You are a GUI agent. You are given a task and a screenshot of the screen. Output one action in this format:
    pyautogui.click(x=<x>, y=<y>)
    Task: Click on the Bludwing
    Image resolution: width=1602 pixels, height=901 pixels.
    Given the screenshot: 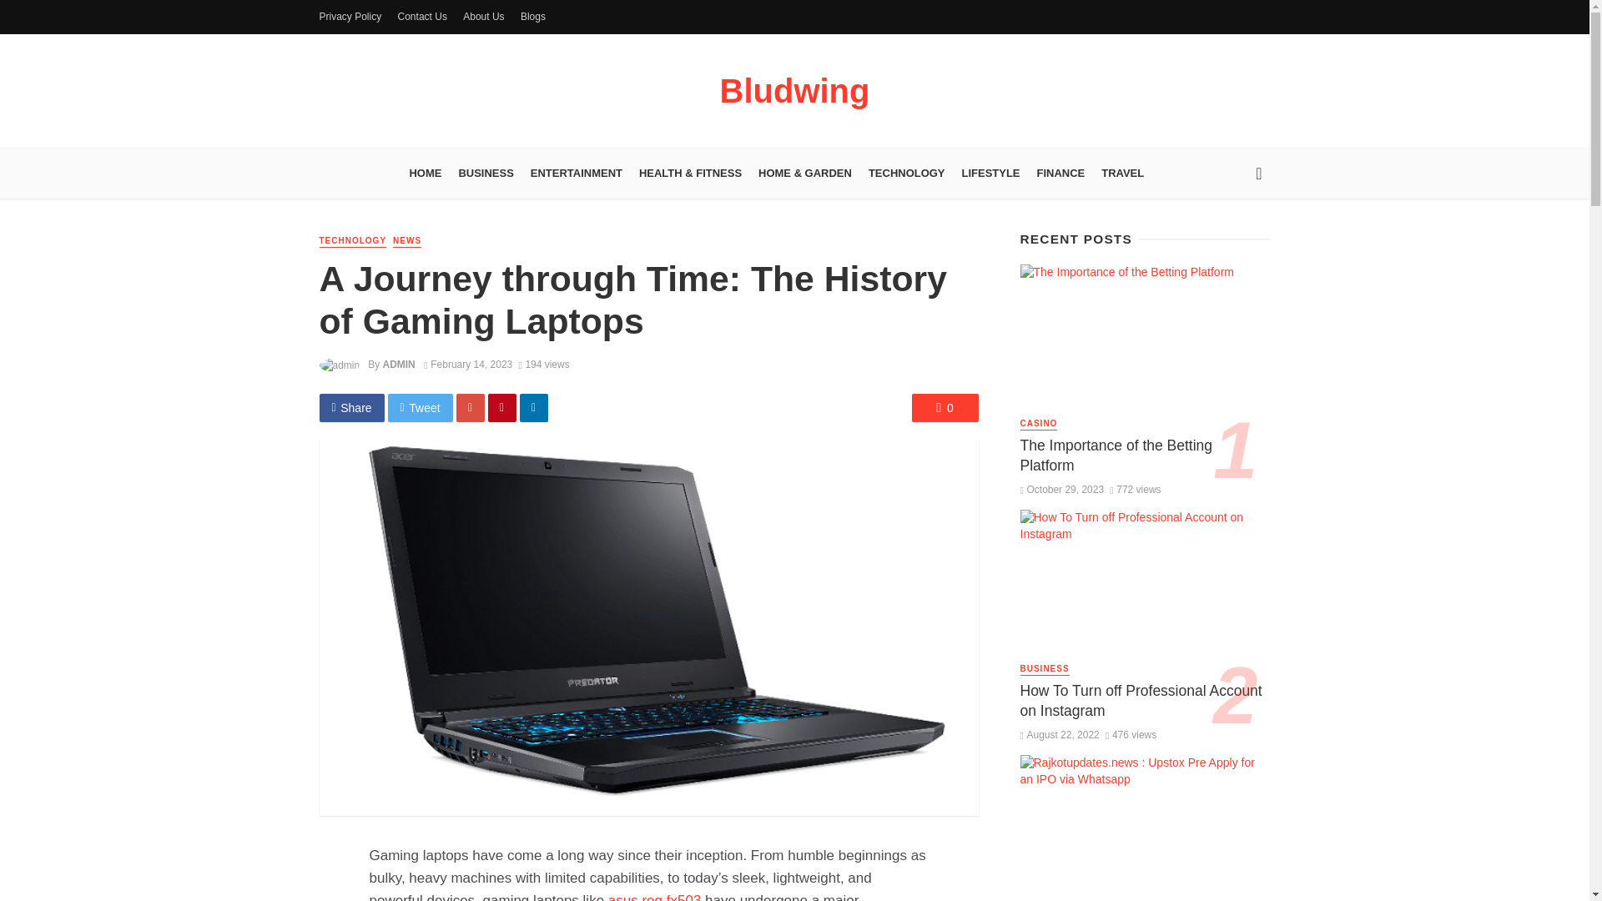 What is the action you would take?
    pyautogui.click(x=794, y=98)
    